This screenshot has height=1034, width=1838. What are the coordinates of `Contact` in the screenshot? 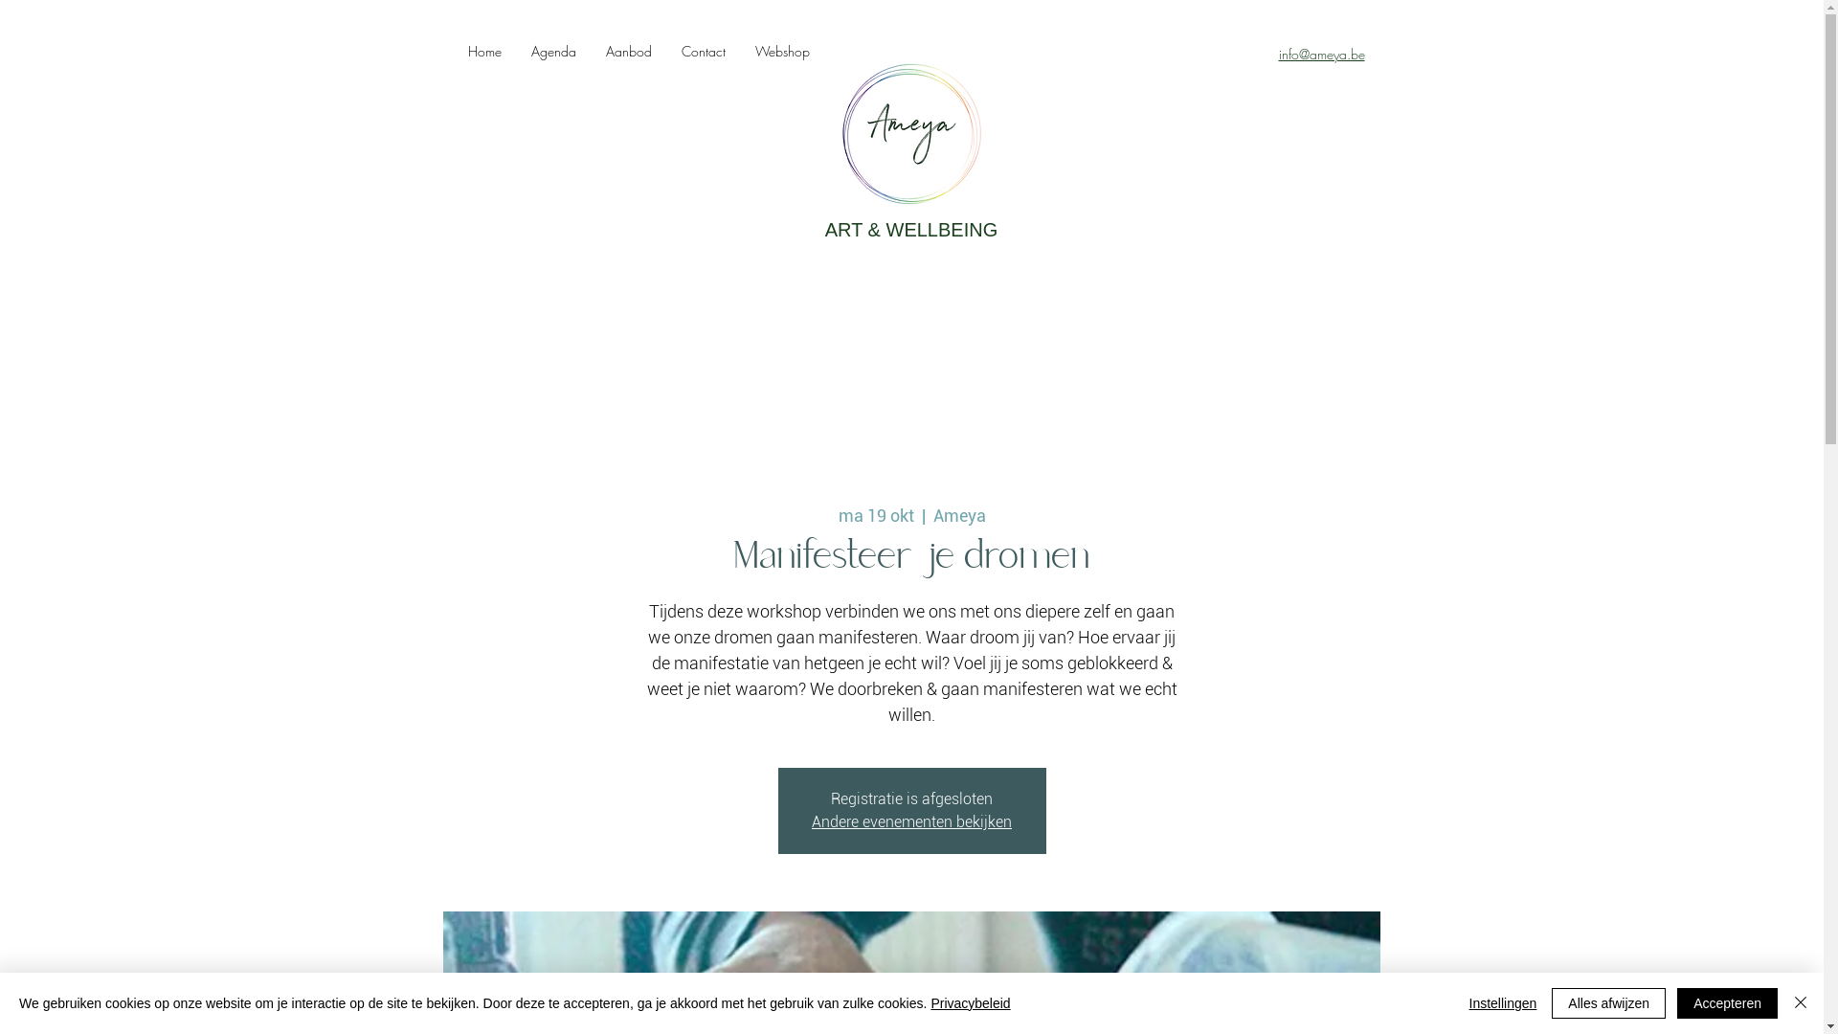 It's located at (703, 52).